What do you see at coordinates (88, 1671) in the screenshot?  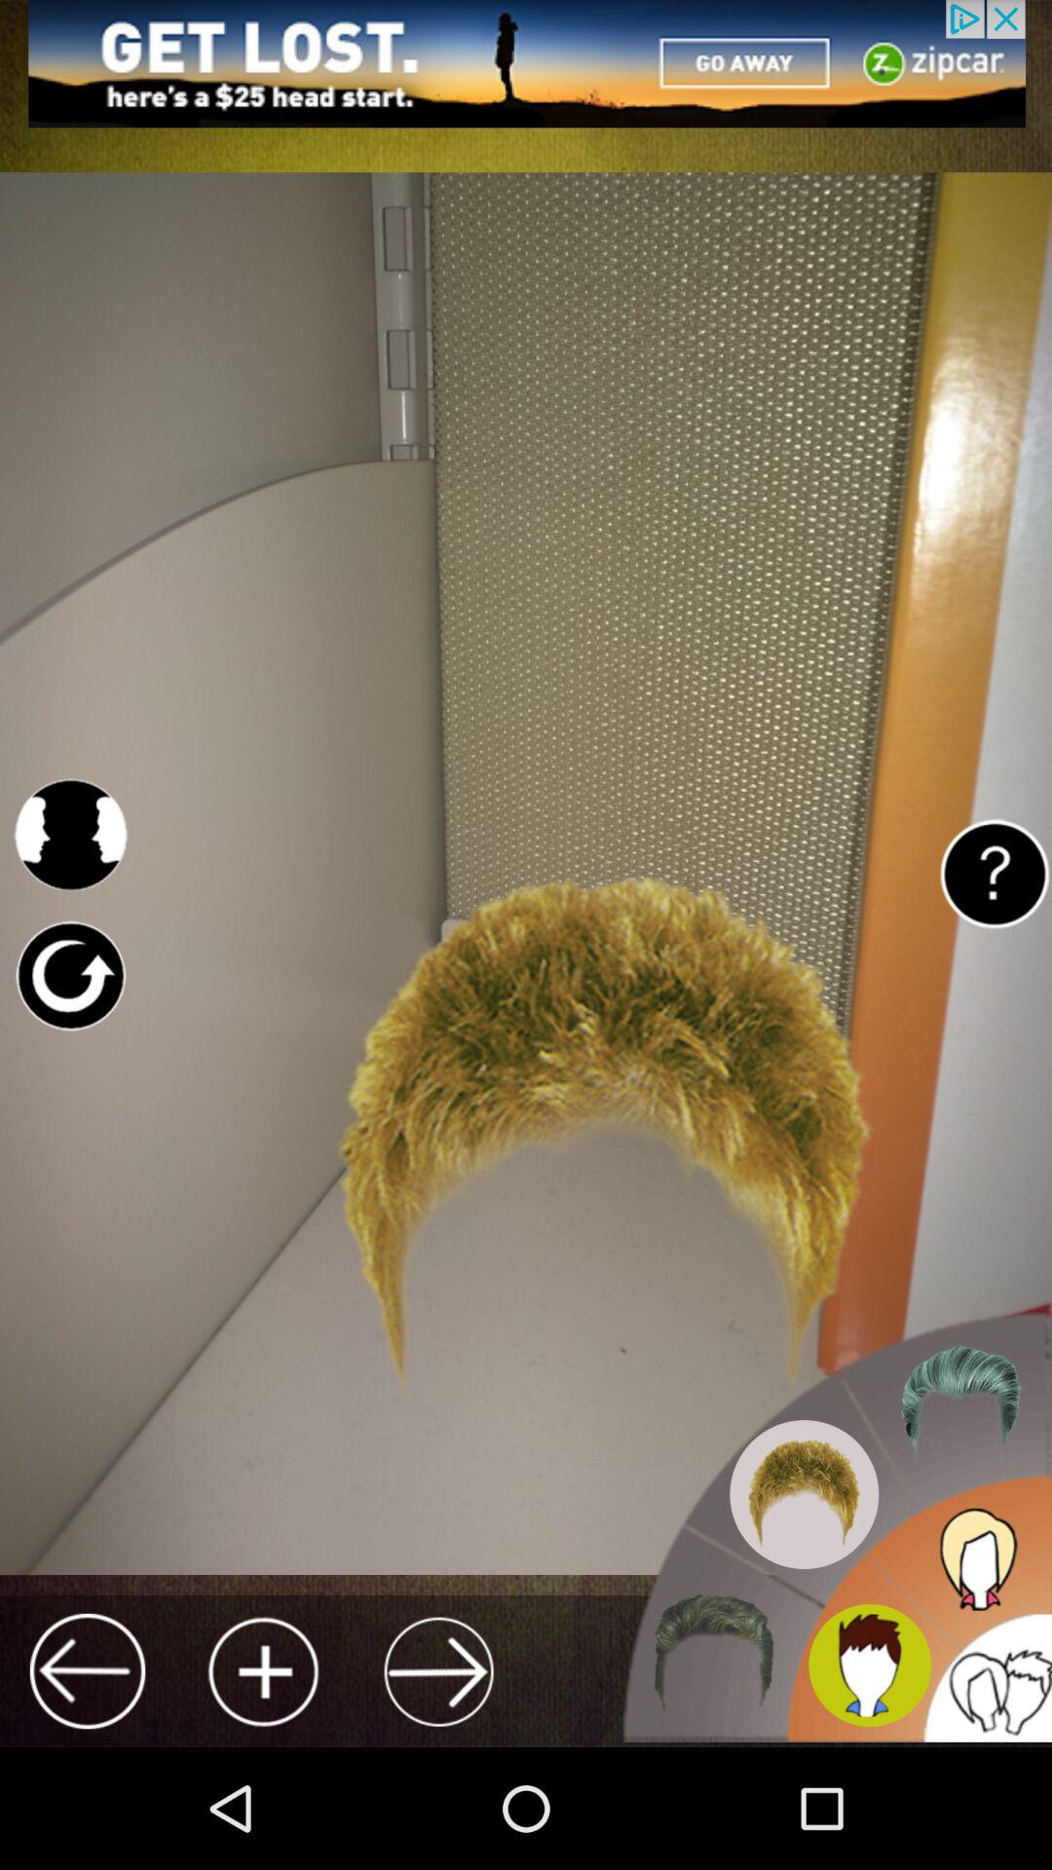 I see `backword option` at bounding box center [88, 1671].